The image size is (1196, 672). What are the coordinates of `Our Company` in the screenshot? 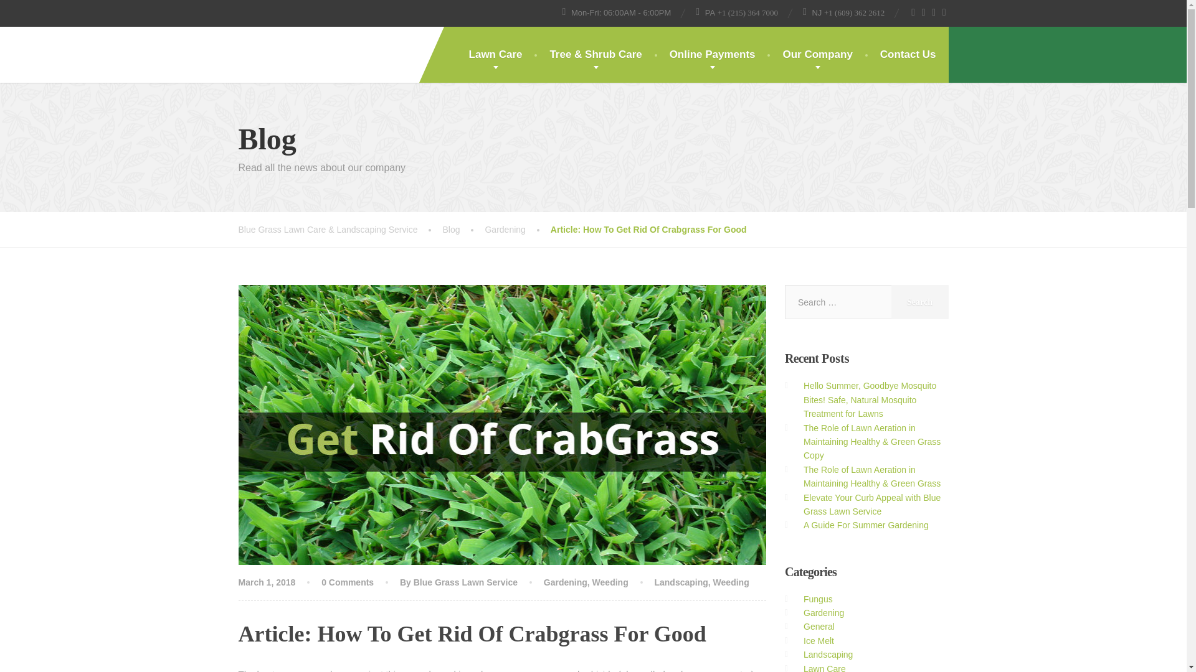 It's located at (817, 55).